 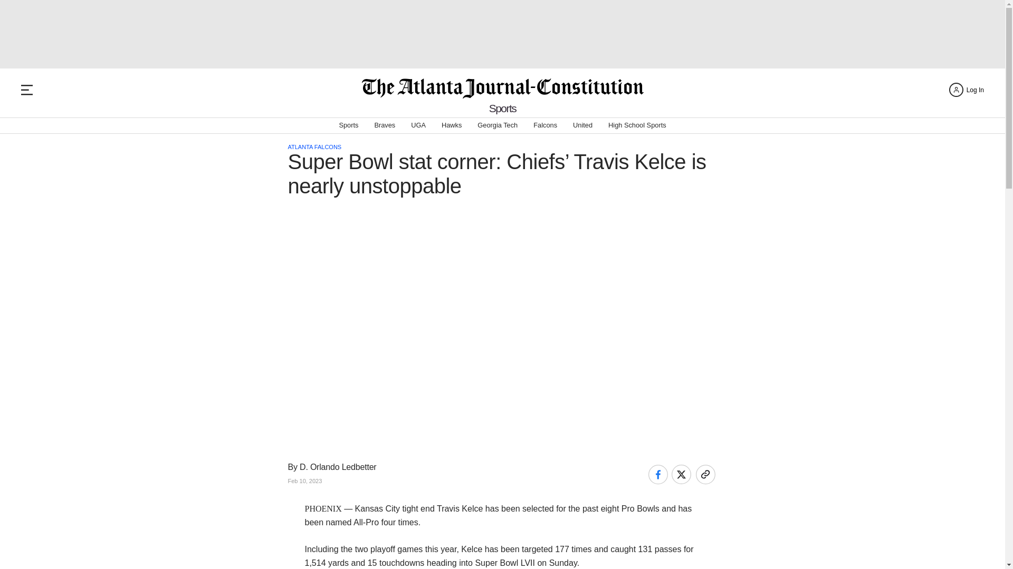 What do you see at coordinates (637, 125) in the screenshot?
I see `High School Sports` at bounding box center [637, 125].